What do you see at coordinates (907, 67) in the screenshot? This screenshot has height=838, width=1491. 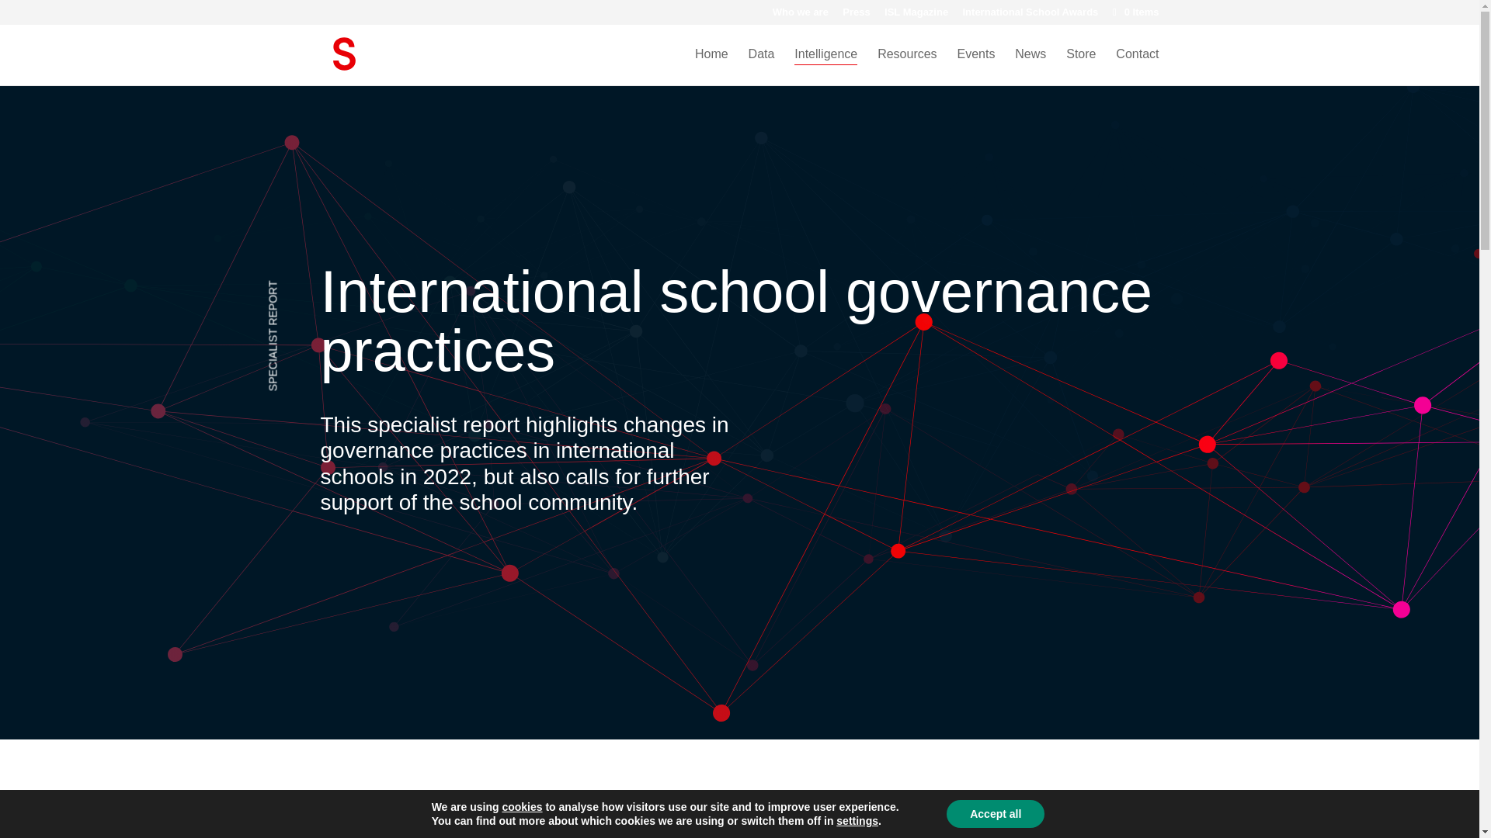 I see `Resources` at bounding box center [907, 67].